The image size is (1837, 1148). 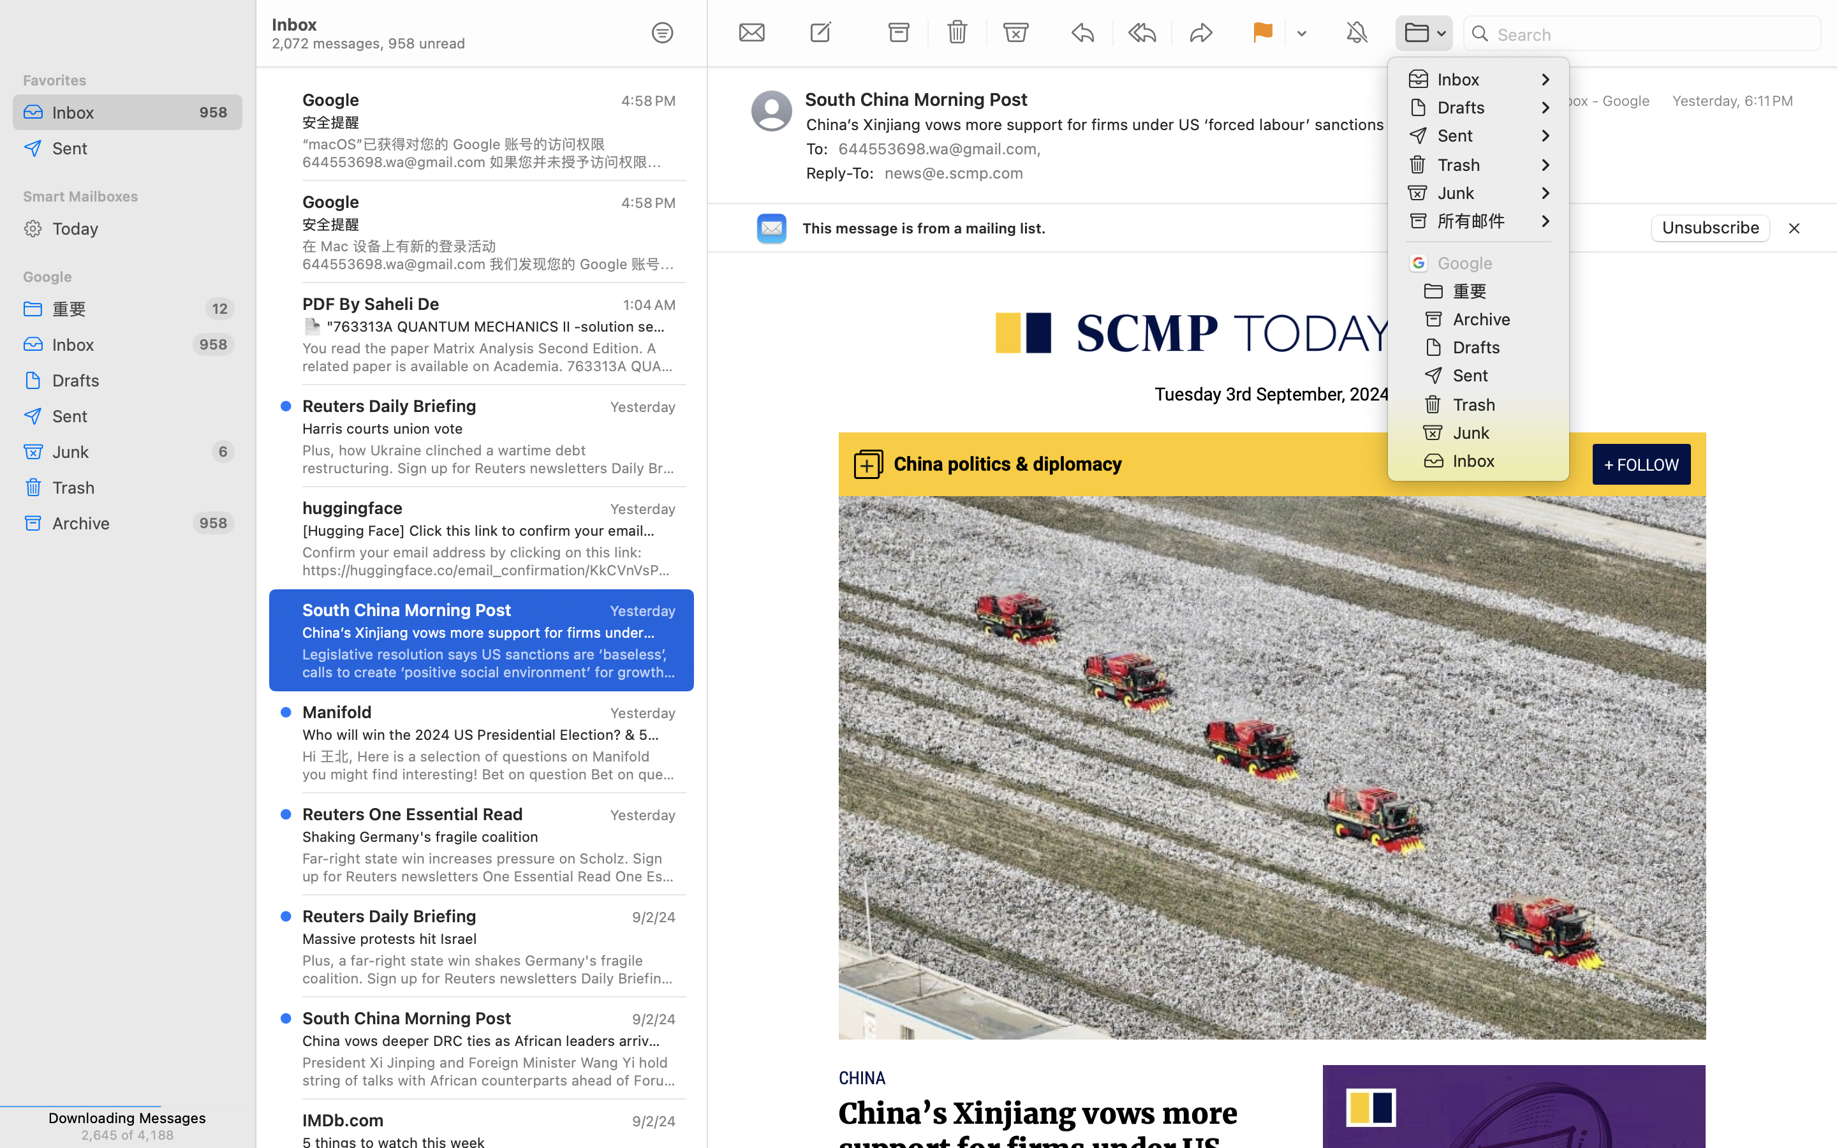 I want to click on 5 things to watch this week, so click(x=484, y=1143).